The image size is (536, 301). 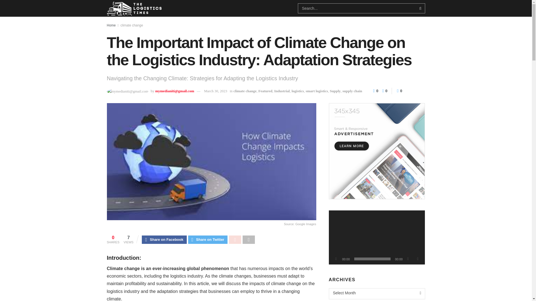 I want to click on 0, so click(x=384, y=91).